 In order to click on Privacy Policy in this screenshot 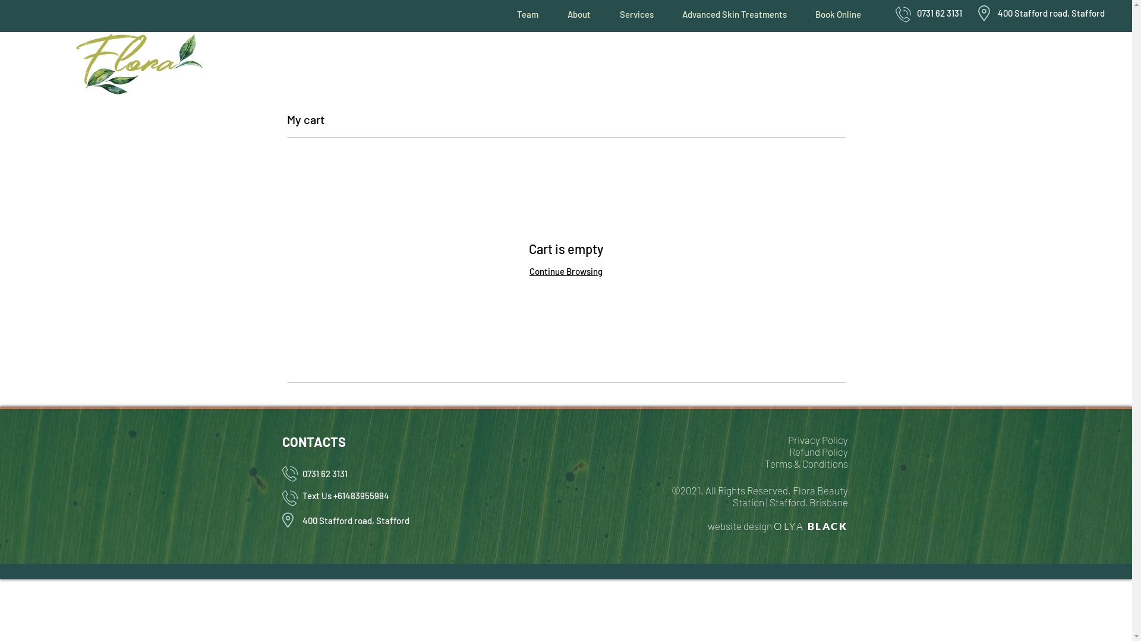, I will do `click(818, 440)`.